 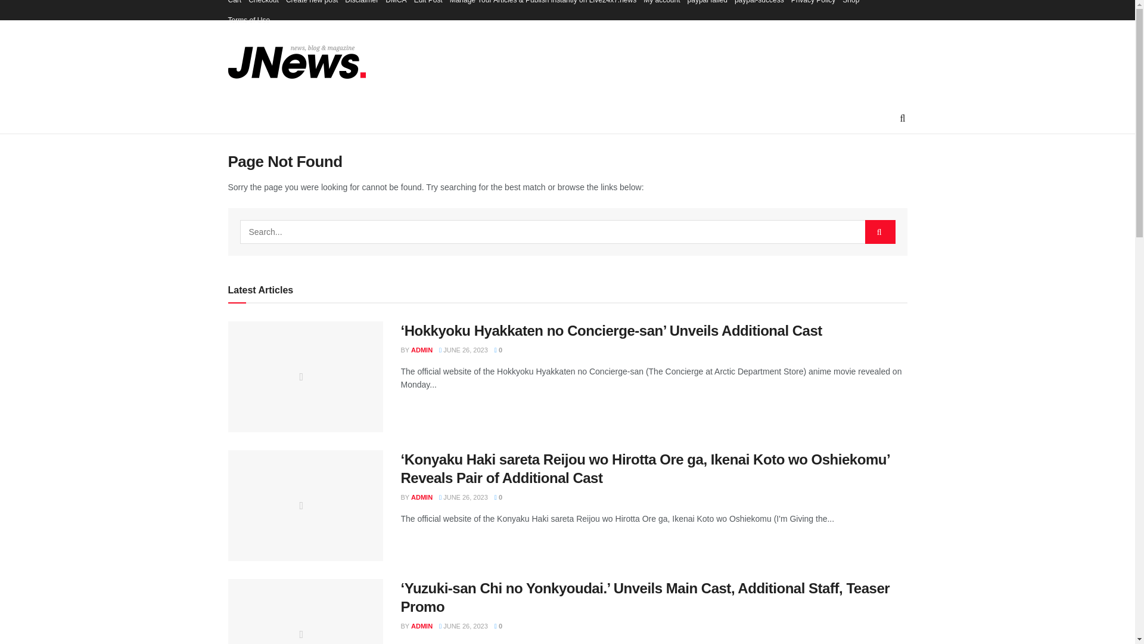 I want to click on Disclaimer, so click(x=362, y=5).